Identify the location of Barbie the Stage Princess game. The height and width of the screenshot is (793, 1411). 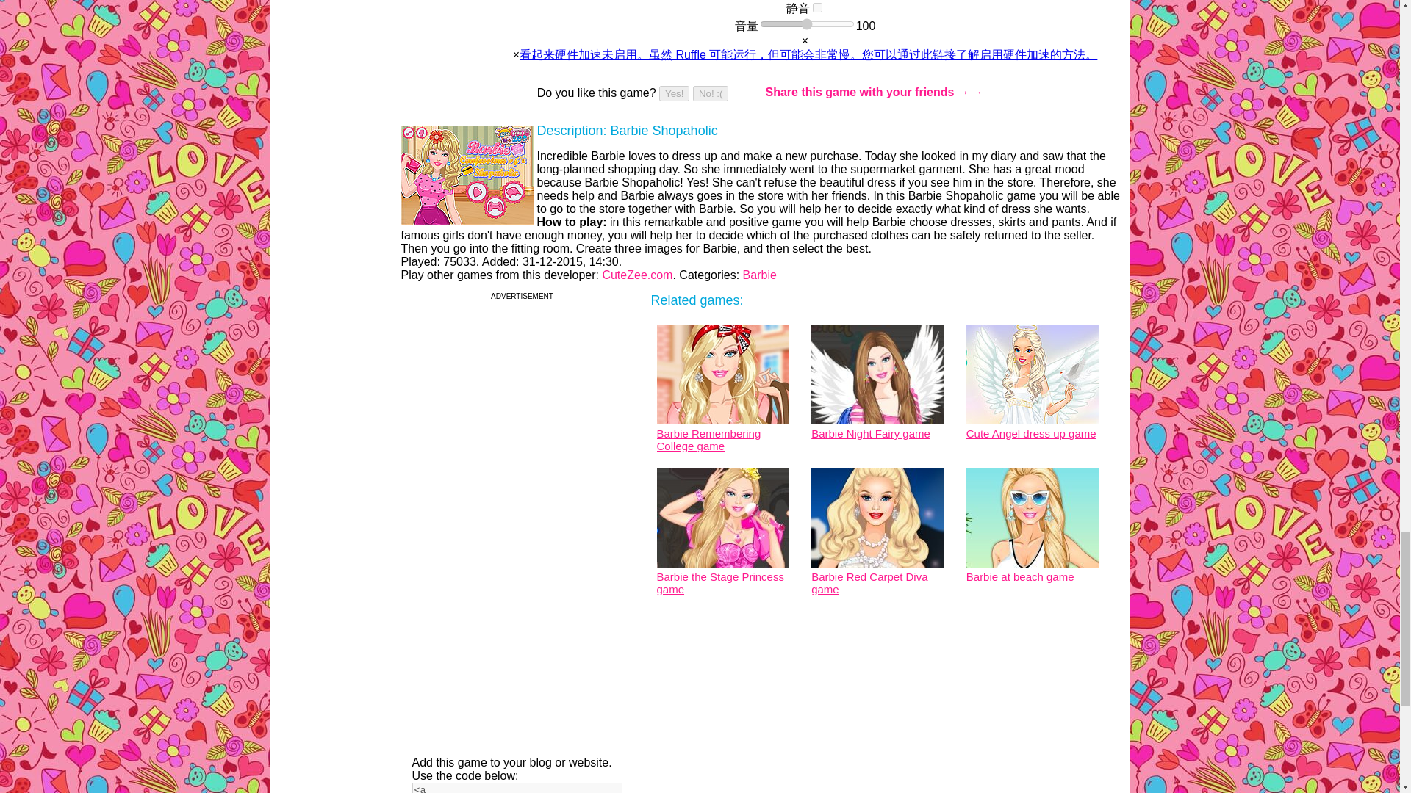
(727, 576).